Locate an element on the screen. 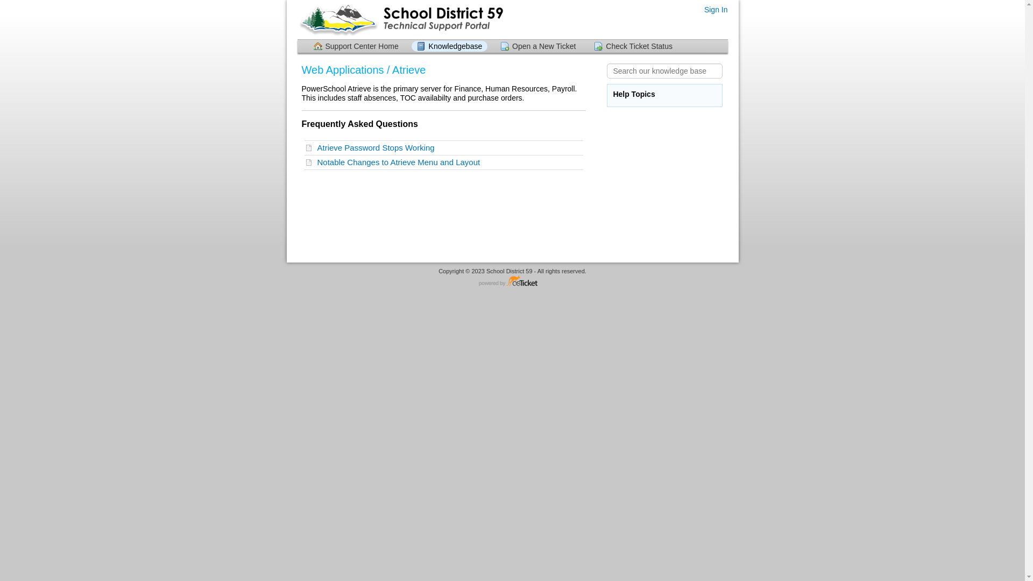 The width and height of the screenshot is (1033, 581). Knowledgebase is located at coordinates (450, 46).